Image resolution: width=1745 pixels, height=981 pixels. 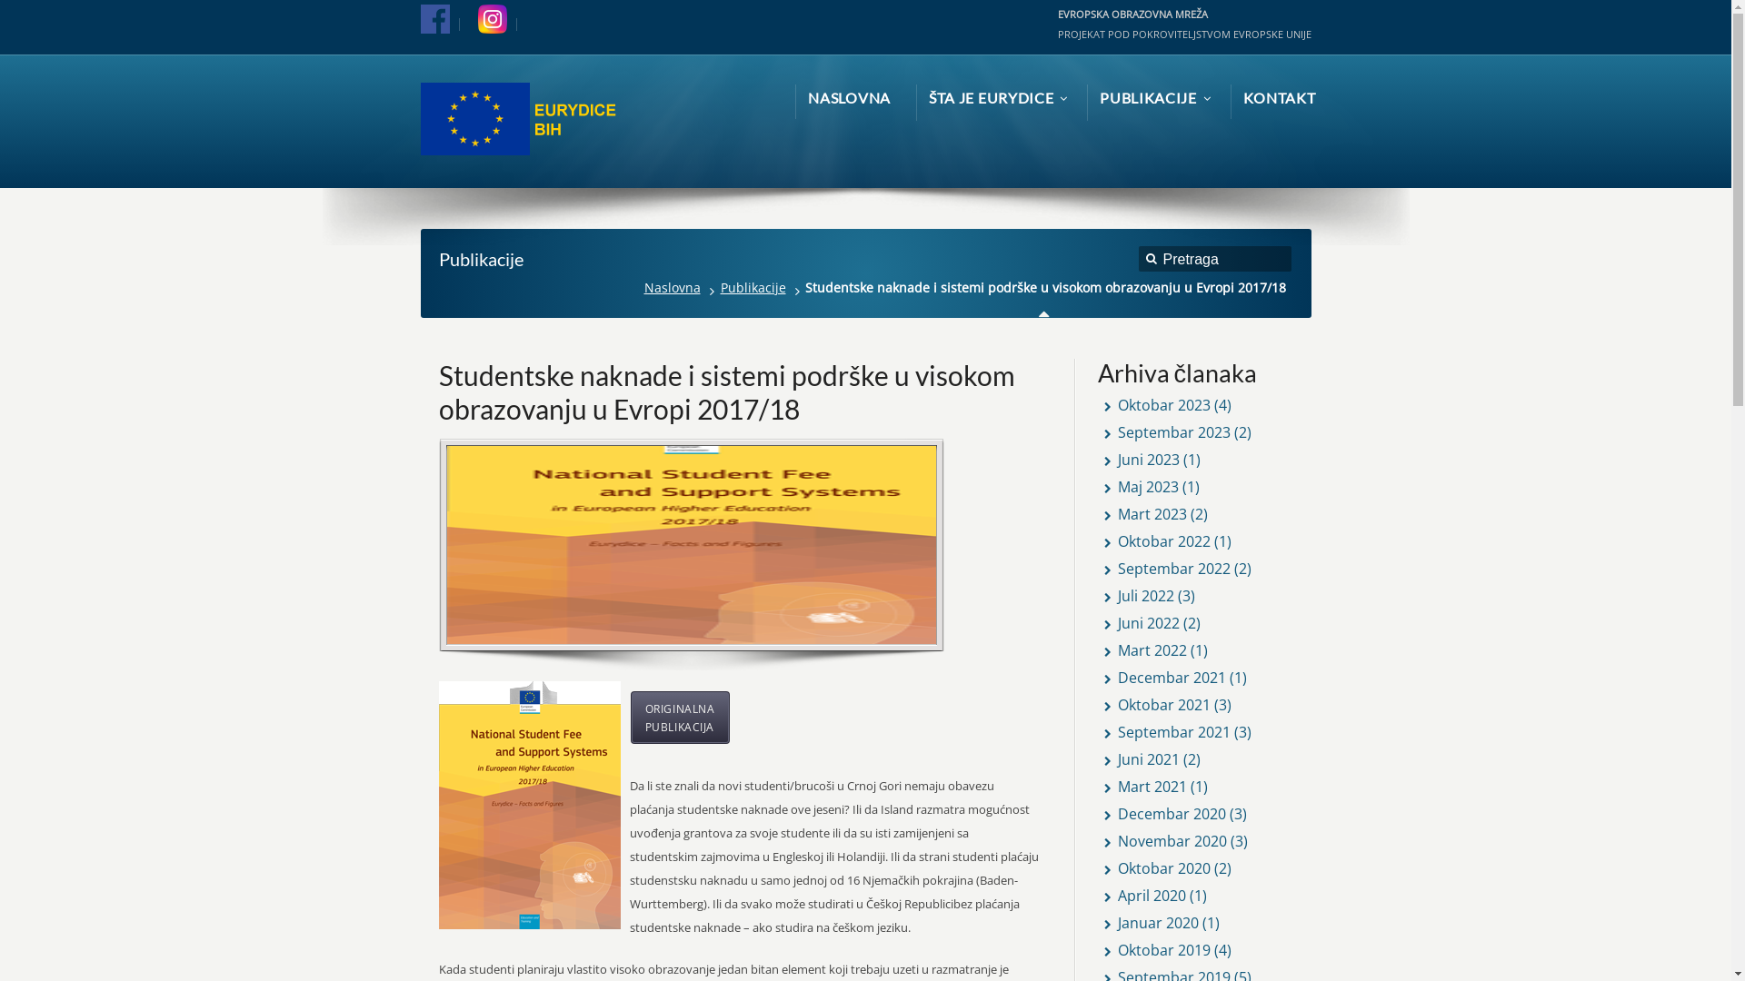 I want to click on Juni 2023, so click(x=1149, y=460).